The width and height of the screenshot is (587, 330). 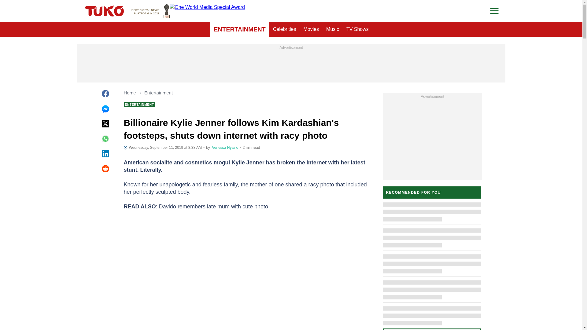 What do you see at coordinates (285, 29) in the screenshot?
I see `Celebrities` at bounding box center [285, 29].